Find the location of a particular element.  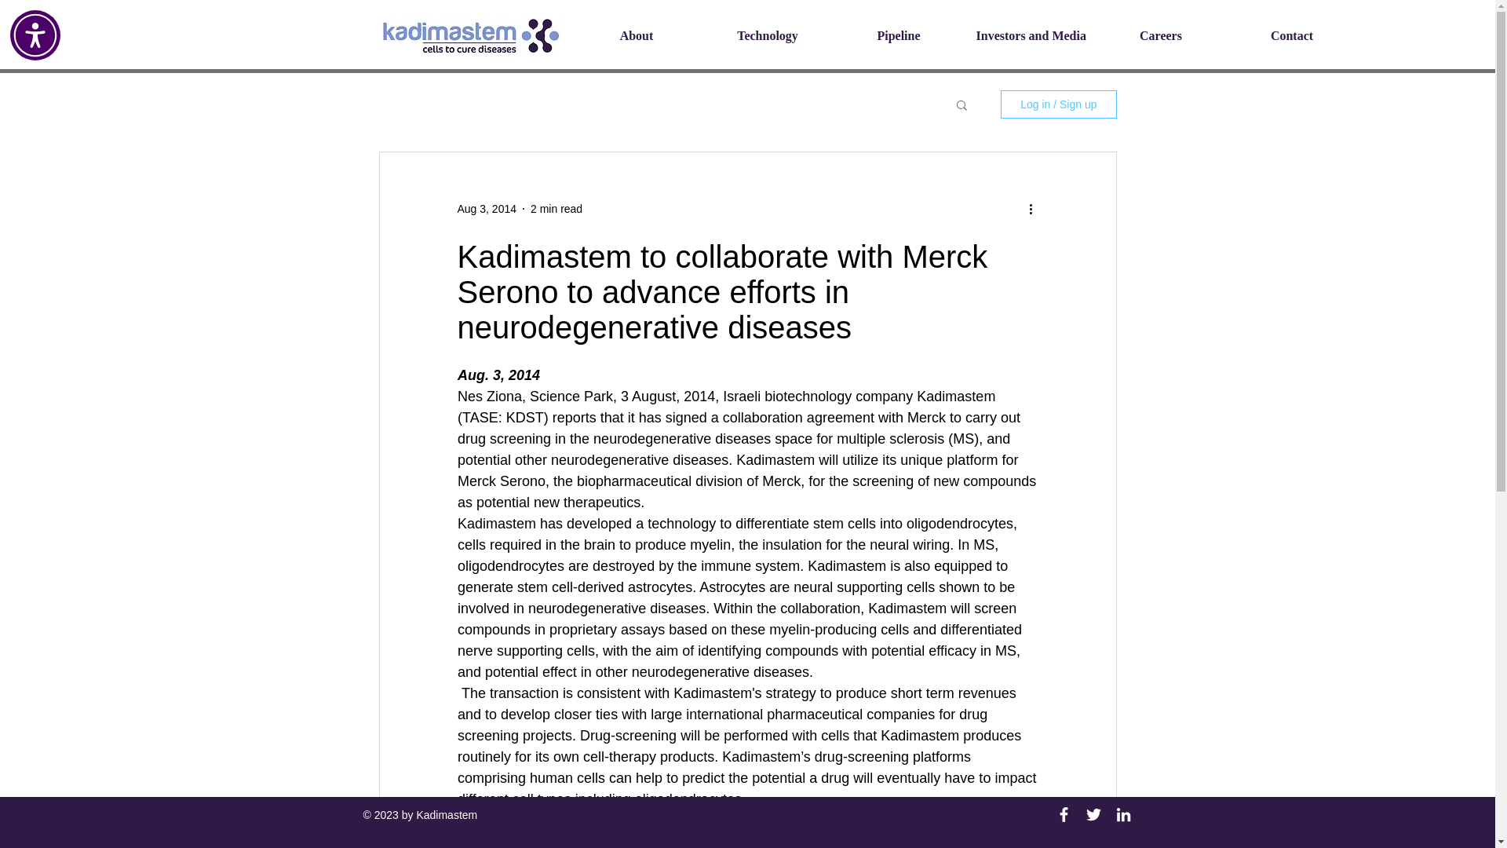

Contact is located at coordinates (1292, 36).